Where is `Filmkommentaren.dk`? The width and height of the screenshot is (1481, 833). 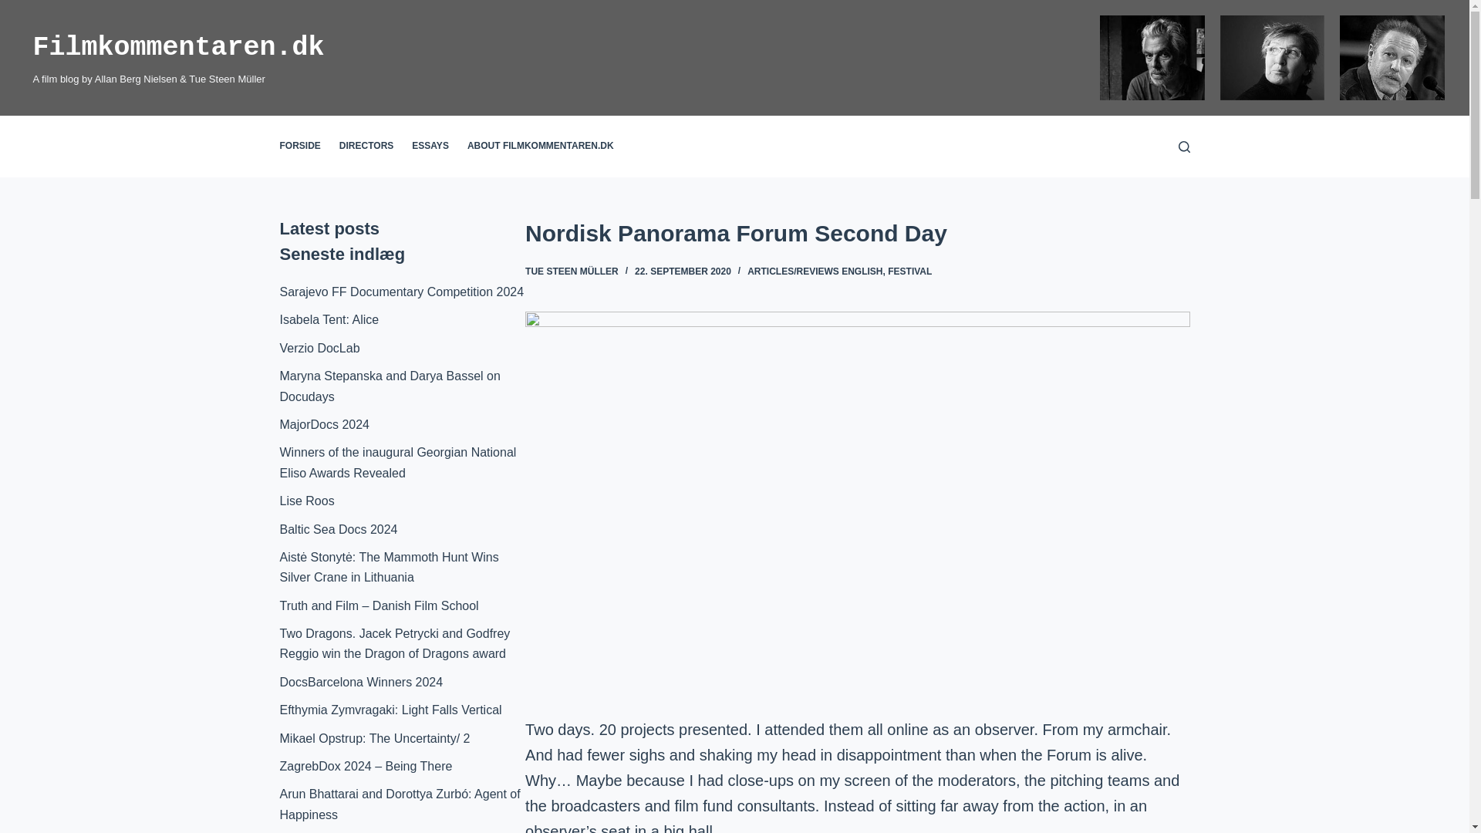
Filmkommentaren.dk is located at coordinates (178, 48).